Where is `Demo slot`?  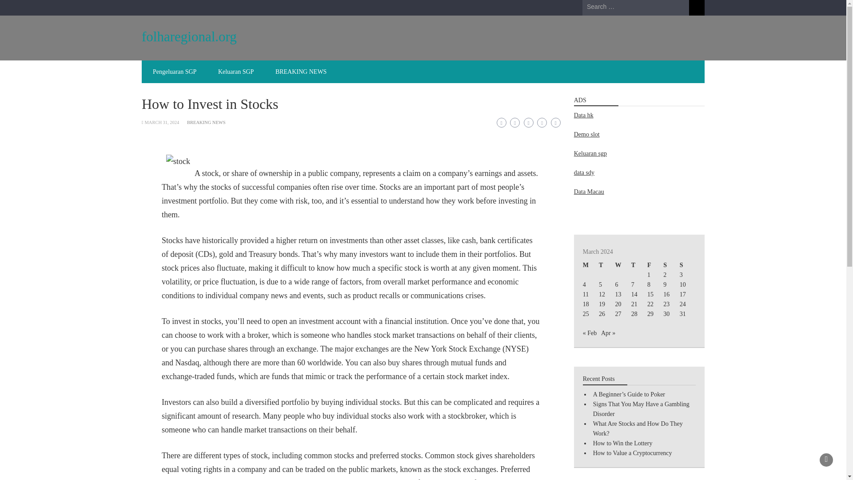
Demo slot is located at coordinates (586, 134).